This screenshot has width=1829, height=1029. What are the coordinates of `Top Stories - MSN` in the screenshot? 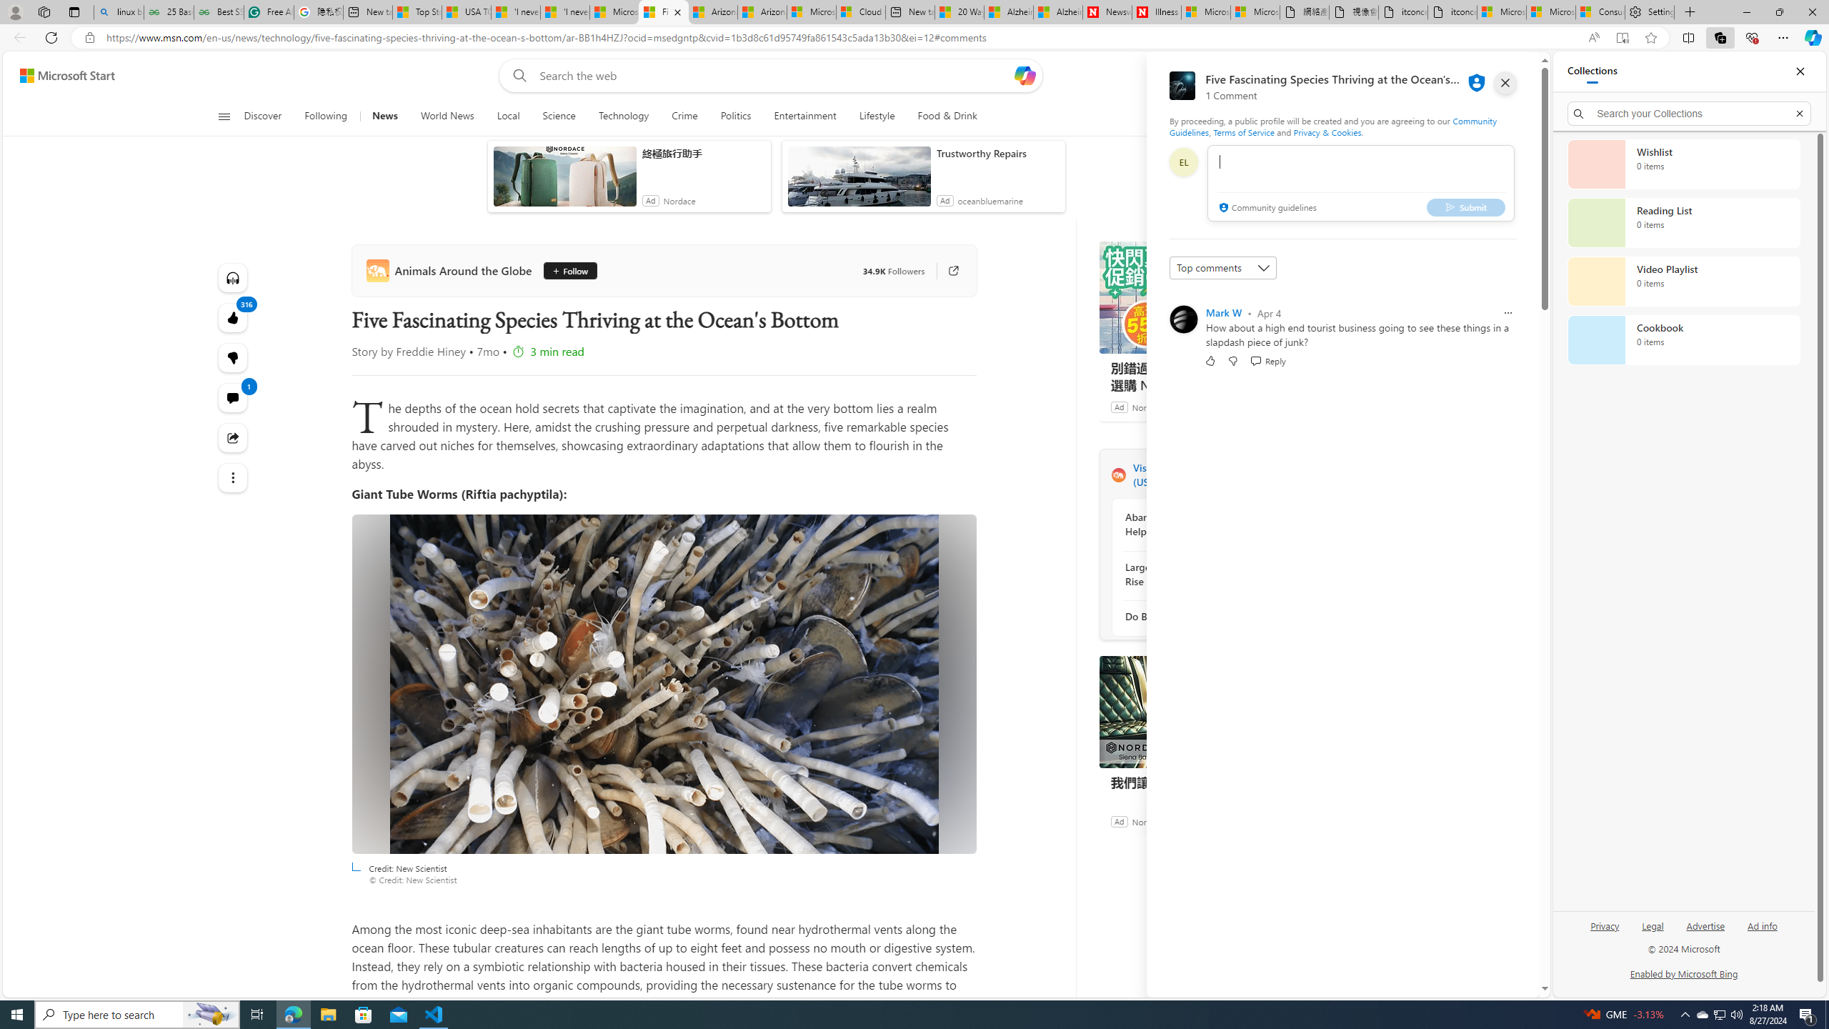 It's located at (417, 12).